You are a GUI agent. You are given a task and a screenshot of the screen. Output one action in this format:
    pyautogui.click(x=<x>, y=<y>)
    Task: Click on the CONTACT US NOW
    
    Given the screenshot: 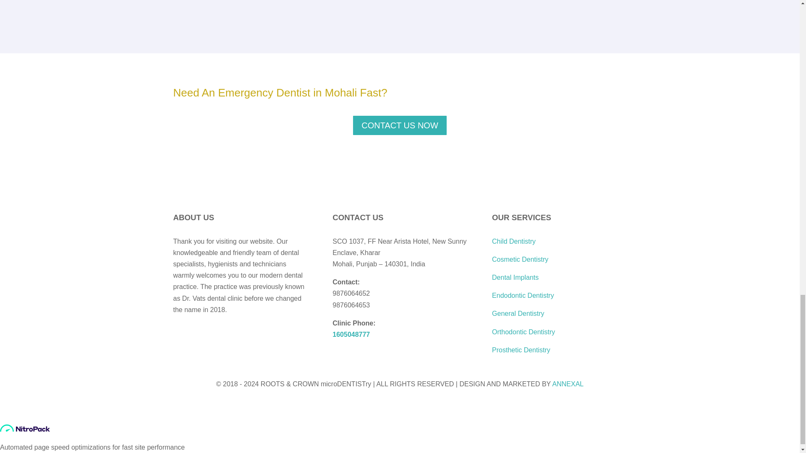 What is the action you would take?
    pyautogui.click(x=400, y=125)
    